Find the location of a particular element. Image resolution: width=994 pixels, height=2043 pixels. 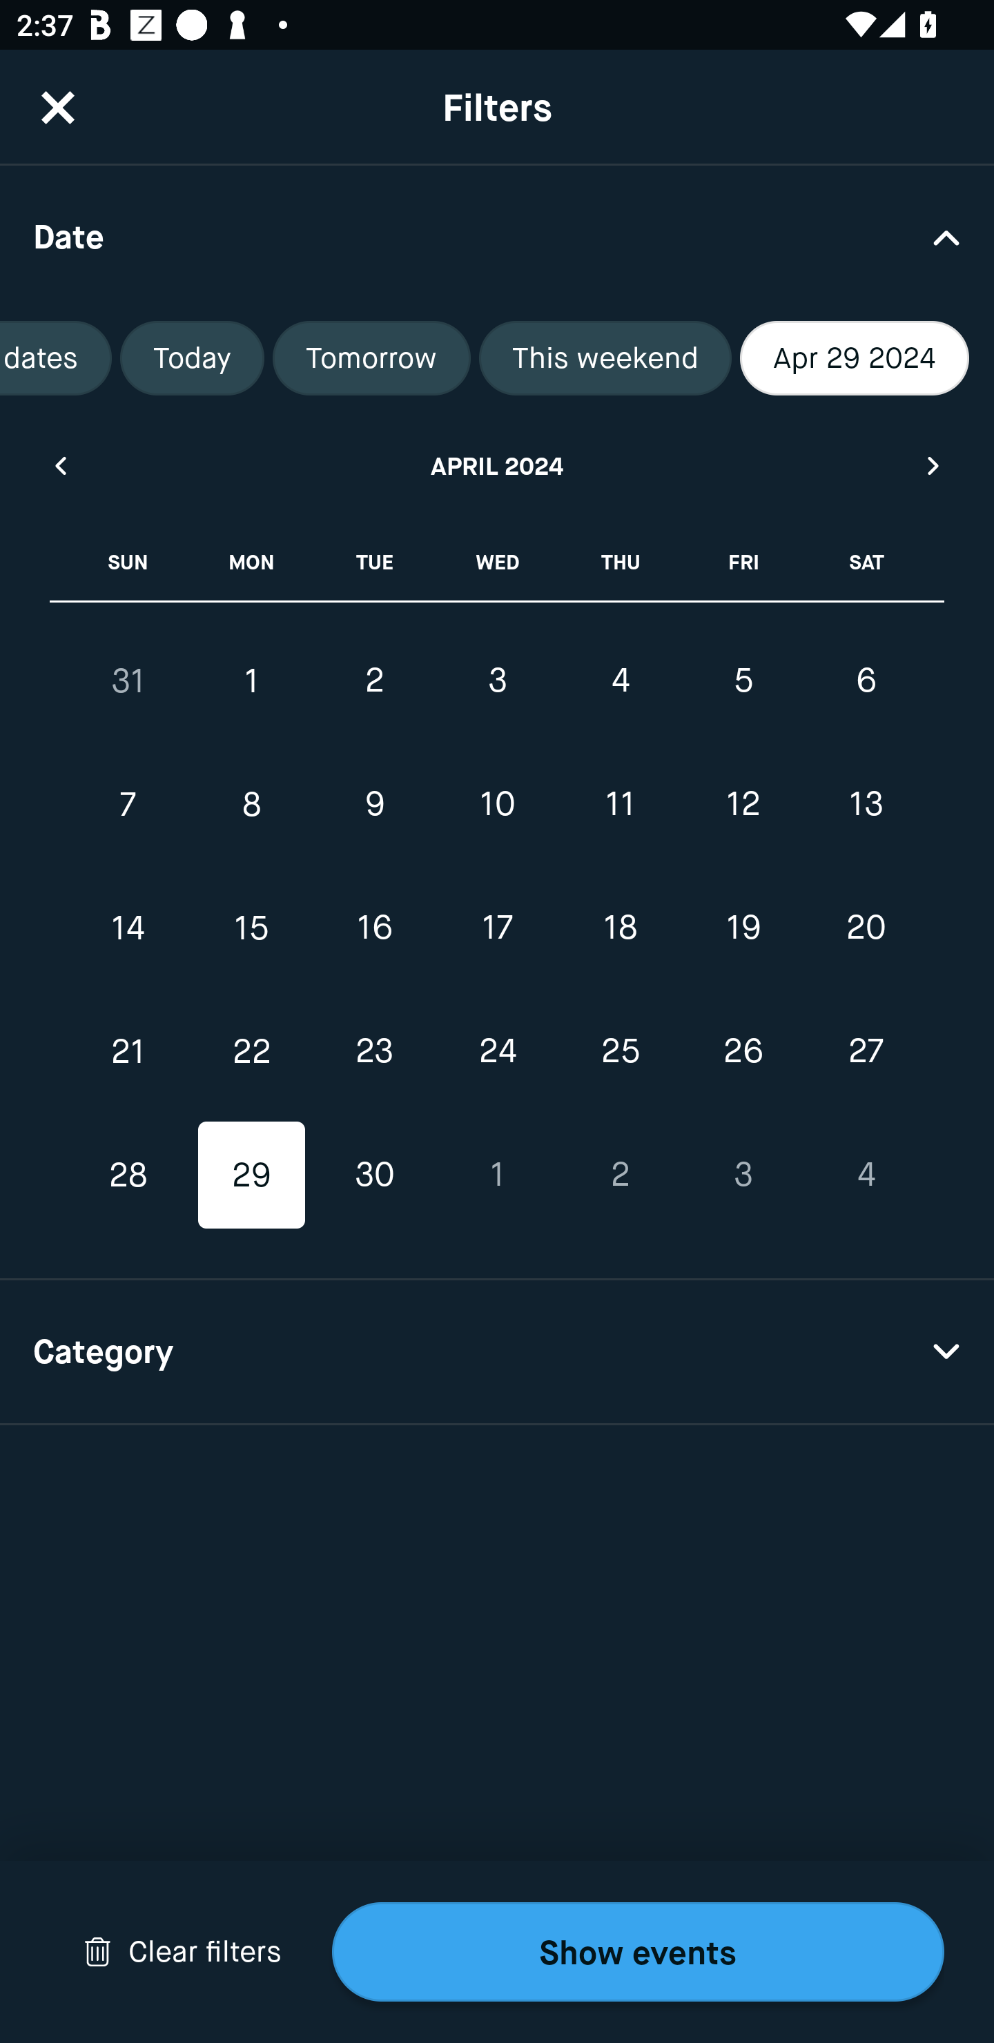

6 is located at coordinates (866, 680).